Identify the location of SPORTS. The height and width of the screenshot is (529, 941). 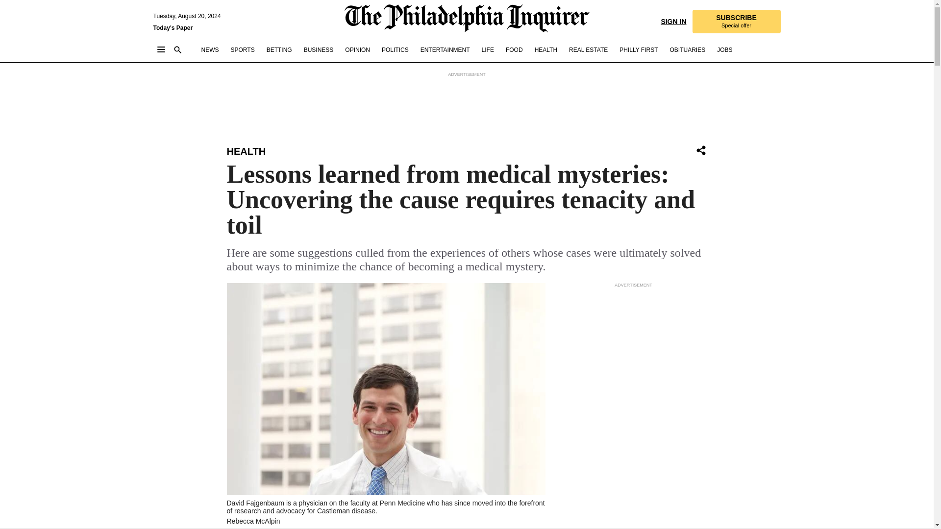
(243, 50).